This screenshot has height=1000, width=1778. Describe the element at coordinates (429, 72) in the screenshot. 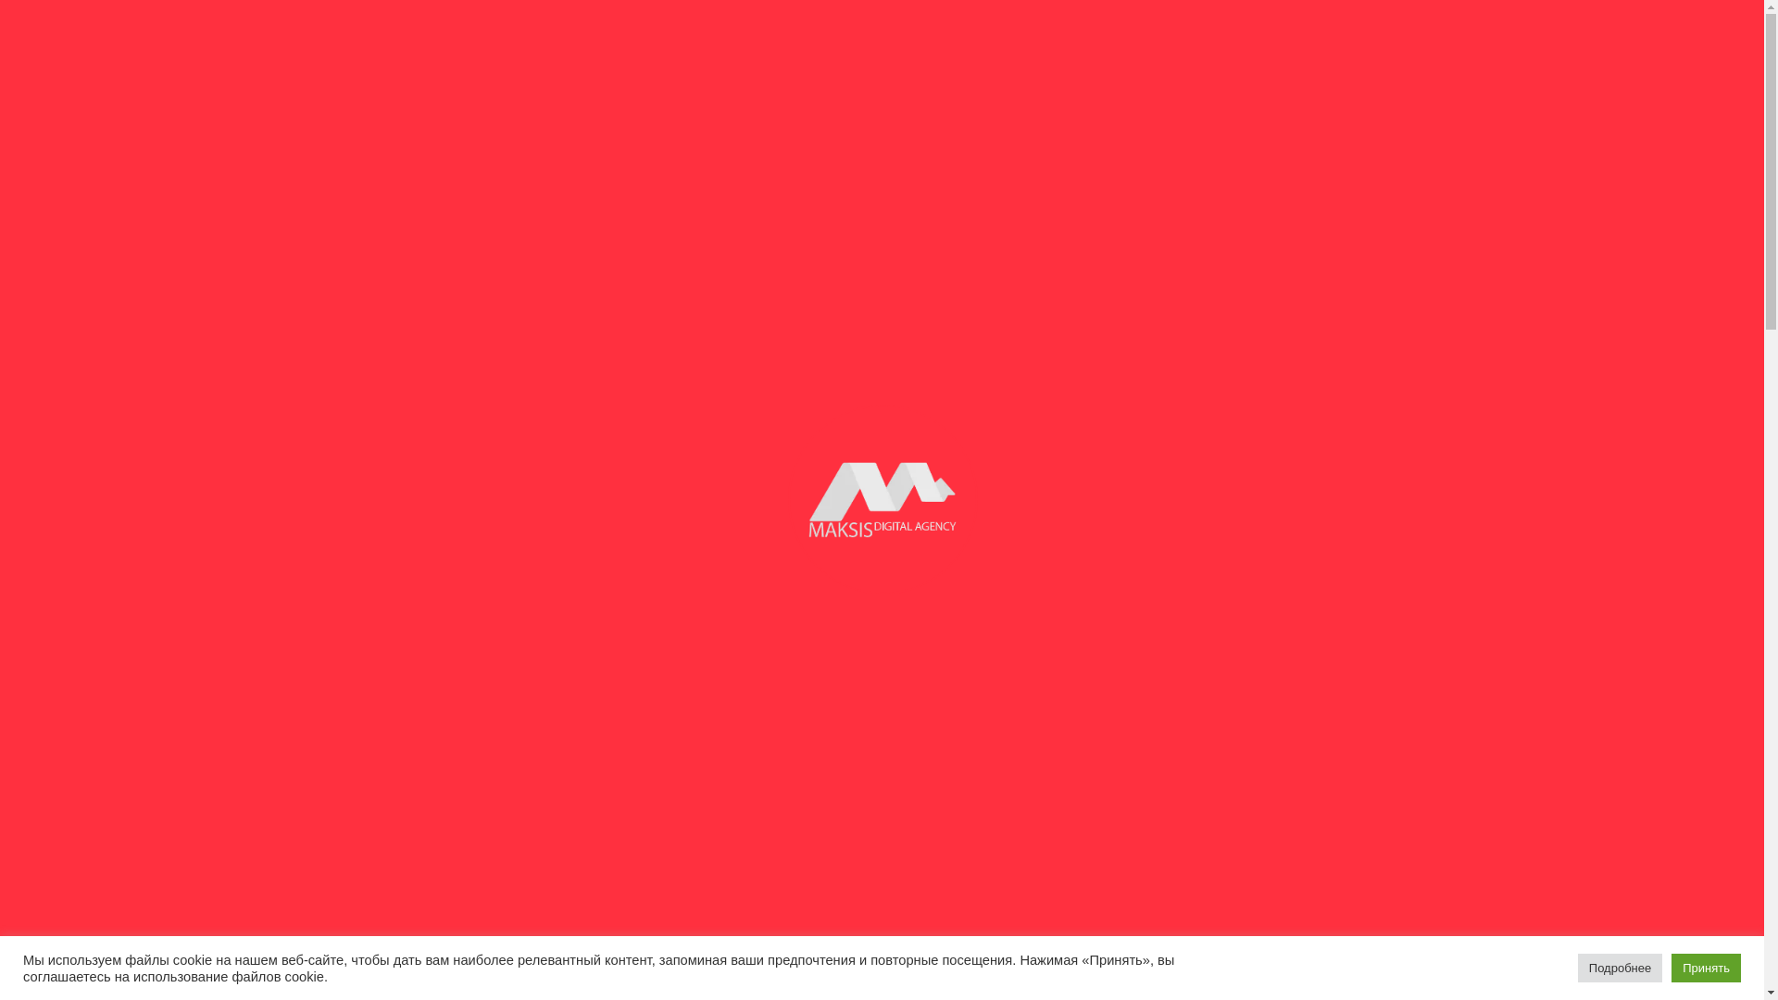

I see `MAKSIS
DIGITAL AGENCY` at that location.